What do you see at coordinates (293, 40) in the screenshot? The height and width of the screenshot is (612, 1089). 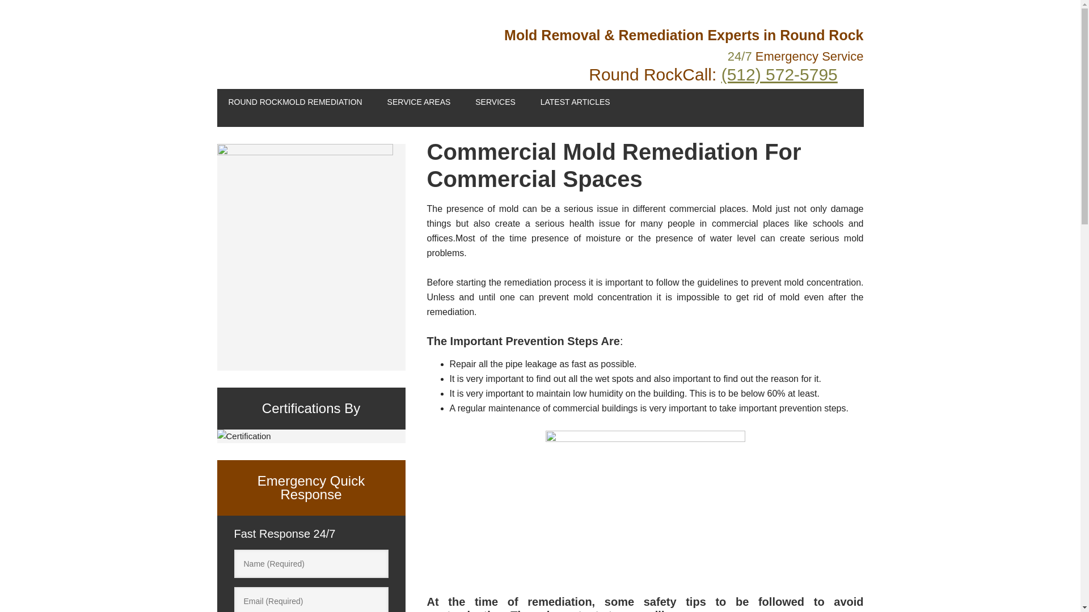 I see `MOLD REMEDIATION ROUND ROCK` at bounding box center [293, 40].